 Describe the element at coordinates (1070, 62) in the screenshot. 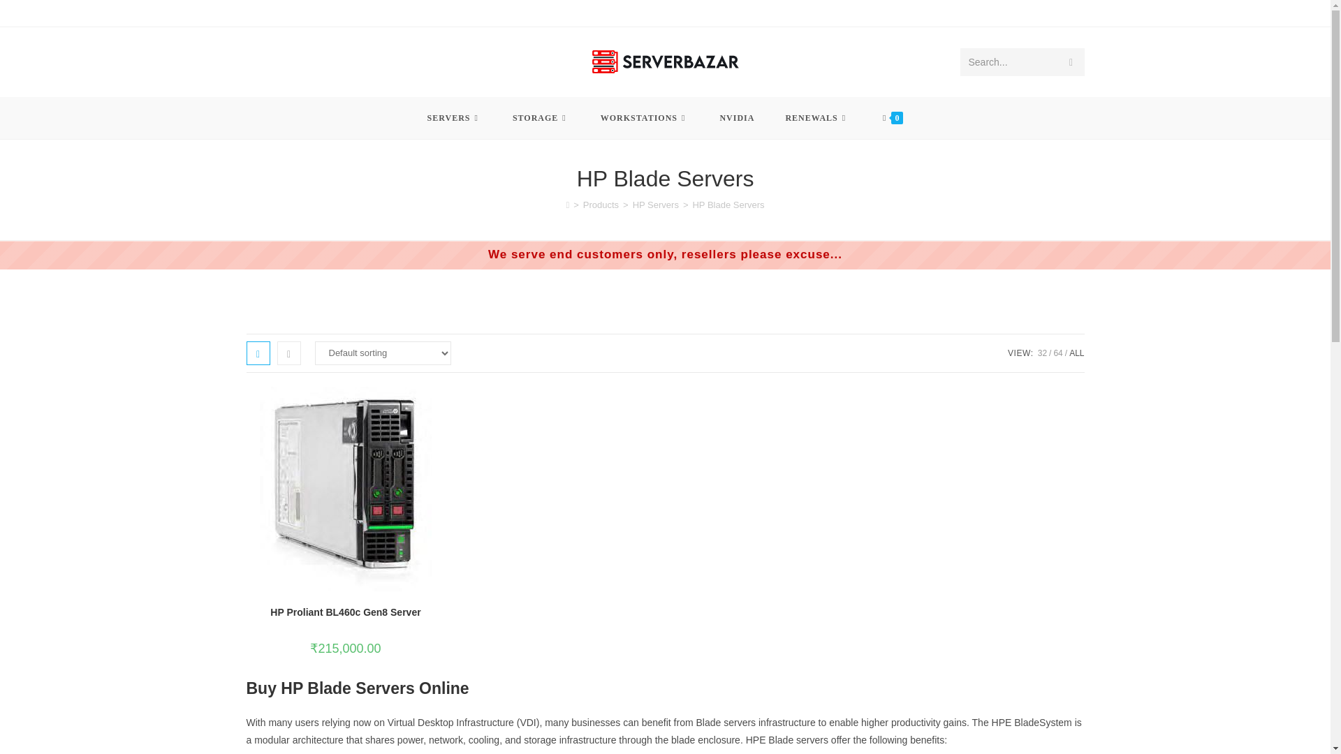

I see `Submit search` at that location.